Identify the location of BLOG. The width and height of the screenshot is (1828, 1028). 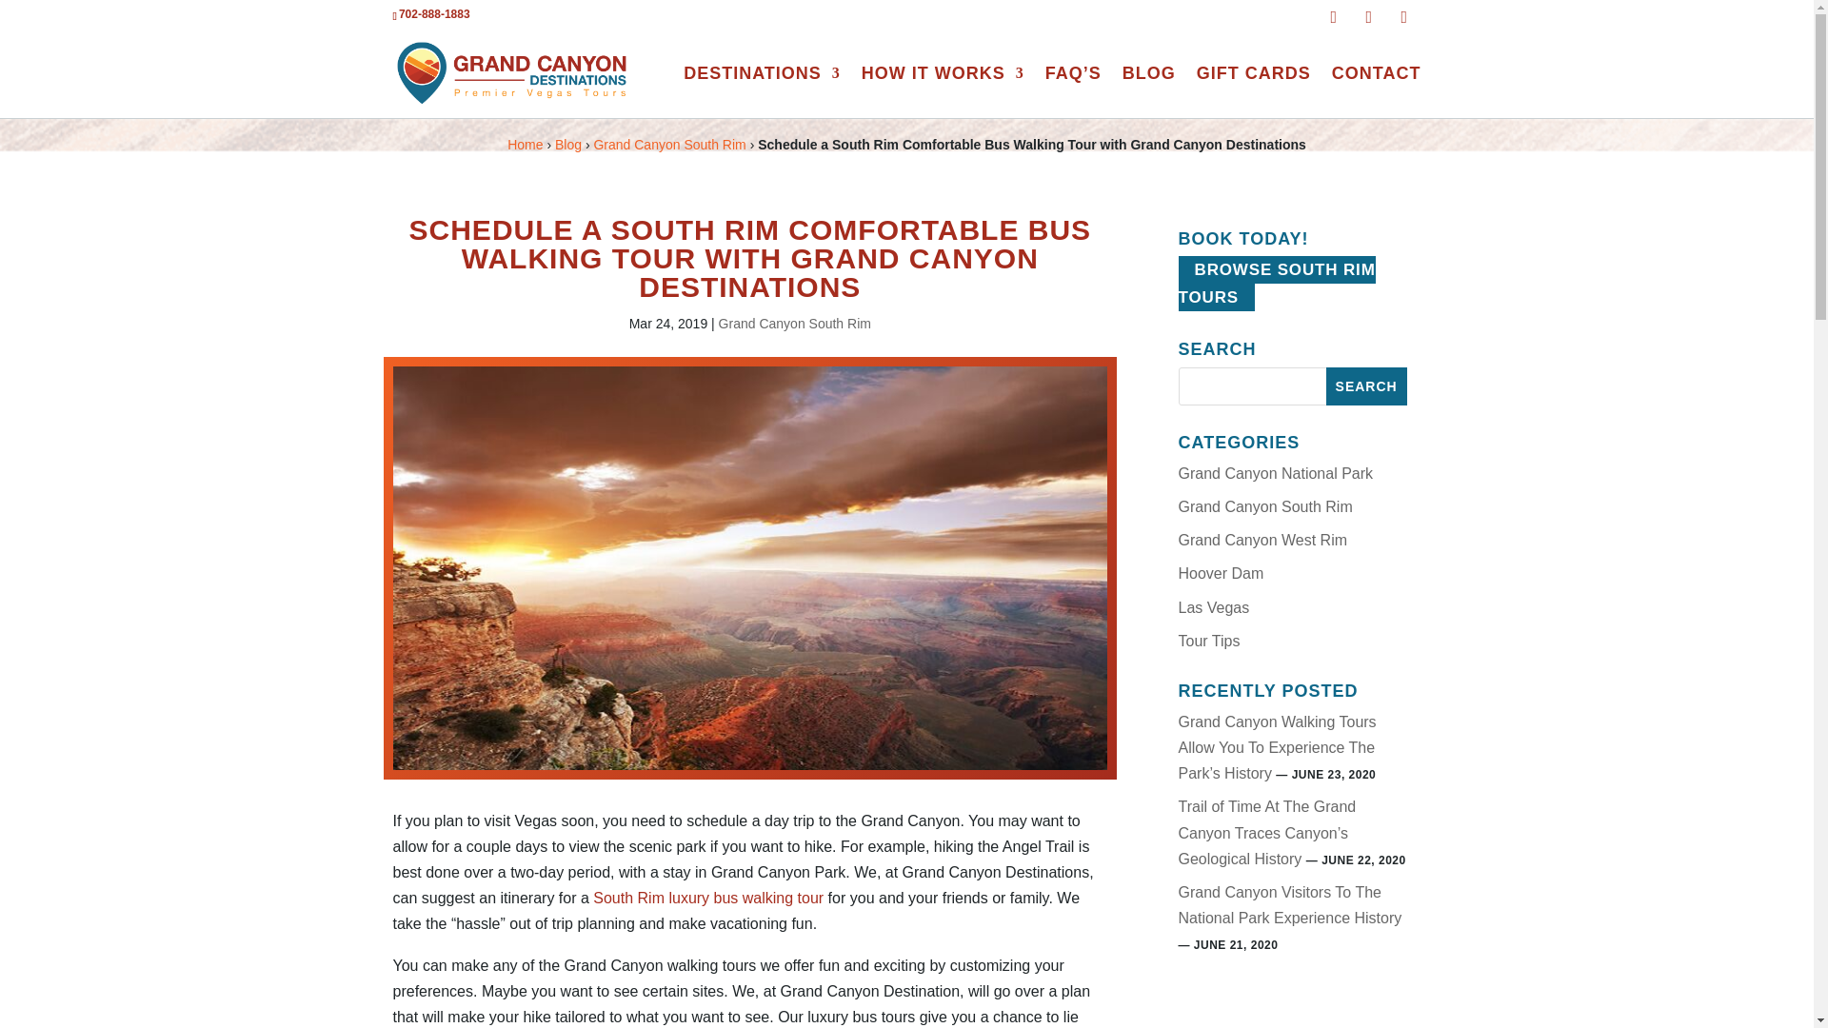
(1148, 92).